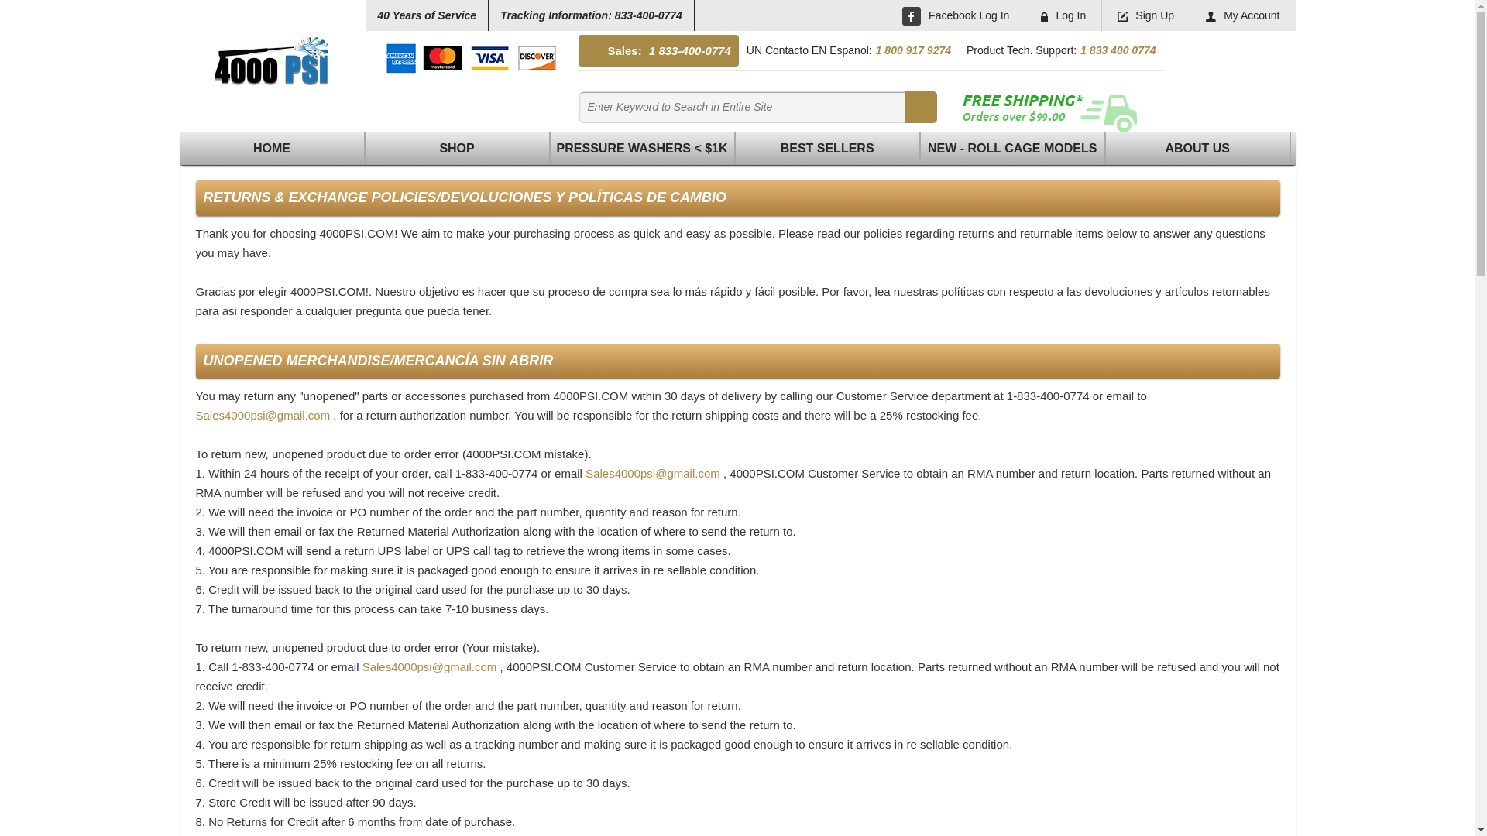 This screenshot has height=836, width=1487. What do you see at coordinates (829, 149) in the screenshot?
I see `BEST SELLERS` at bounding box center [829, 149].